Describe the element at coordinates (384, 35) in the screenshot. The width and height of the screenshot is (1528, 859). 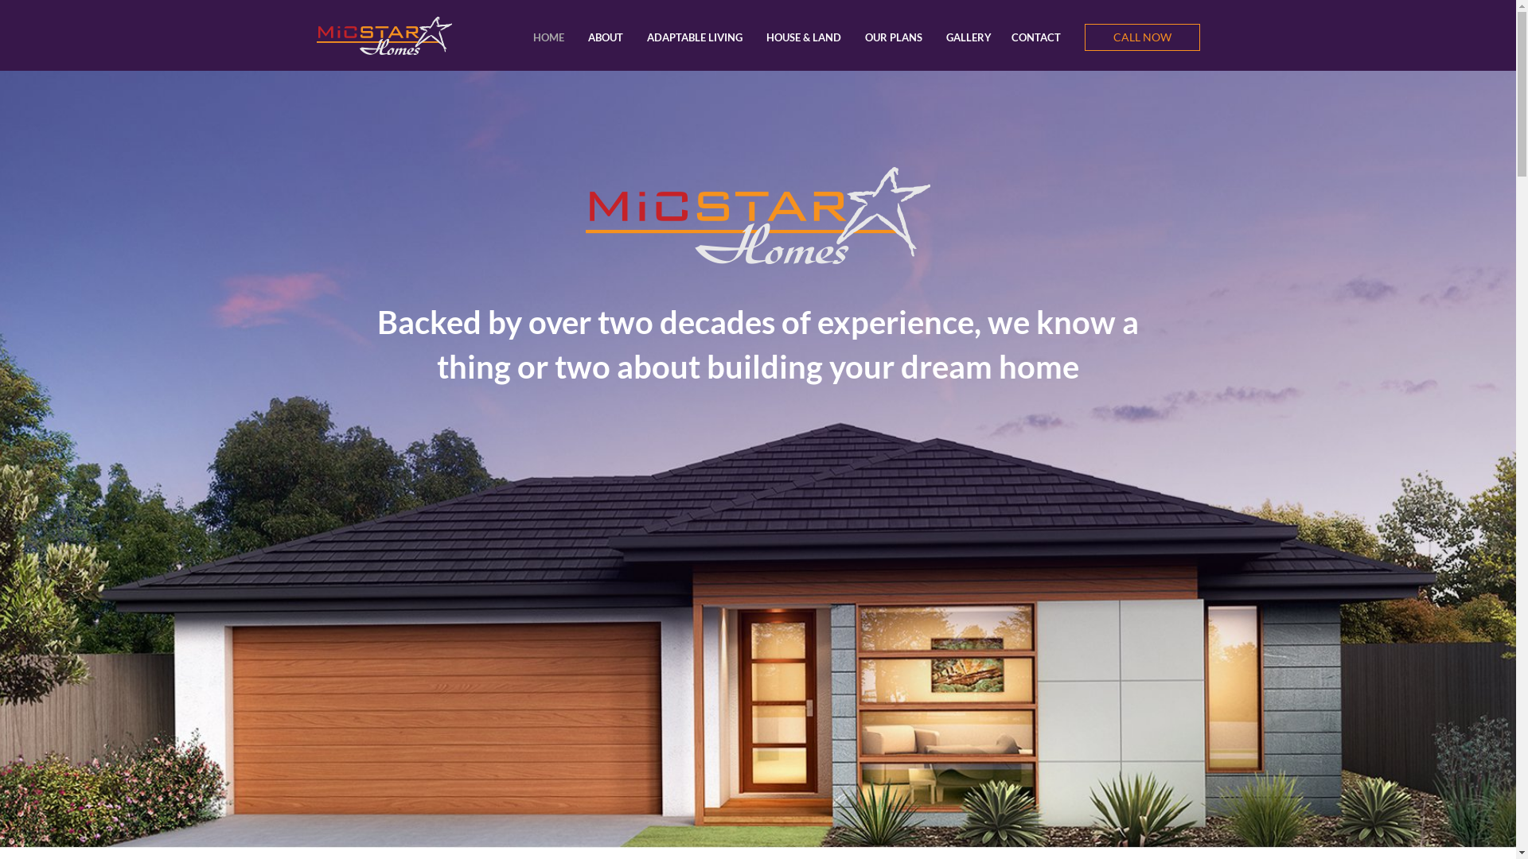
I see `340x96-logo` at that location.